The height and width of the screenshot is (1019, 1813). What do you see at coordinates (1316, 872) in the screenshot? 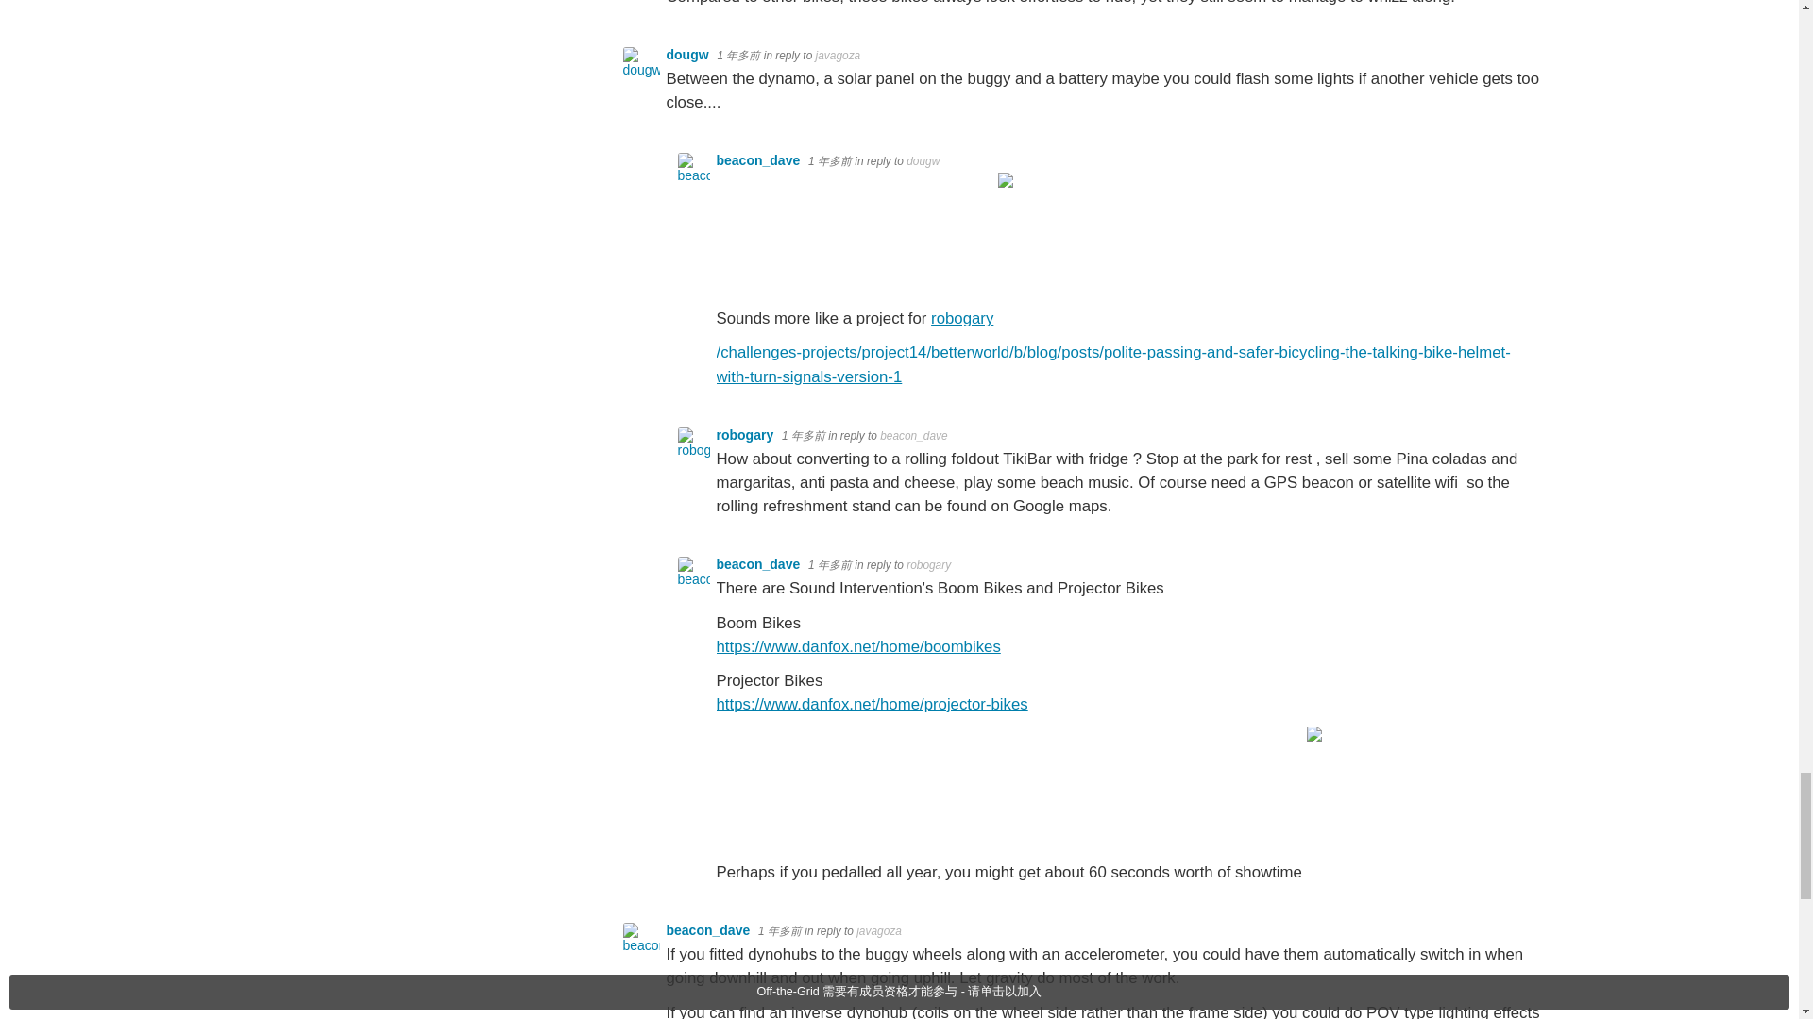
I see `Slight smile` at bounding box center [1316, 872].